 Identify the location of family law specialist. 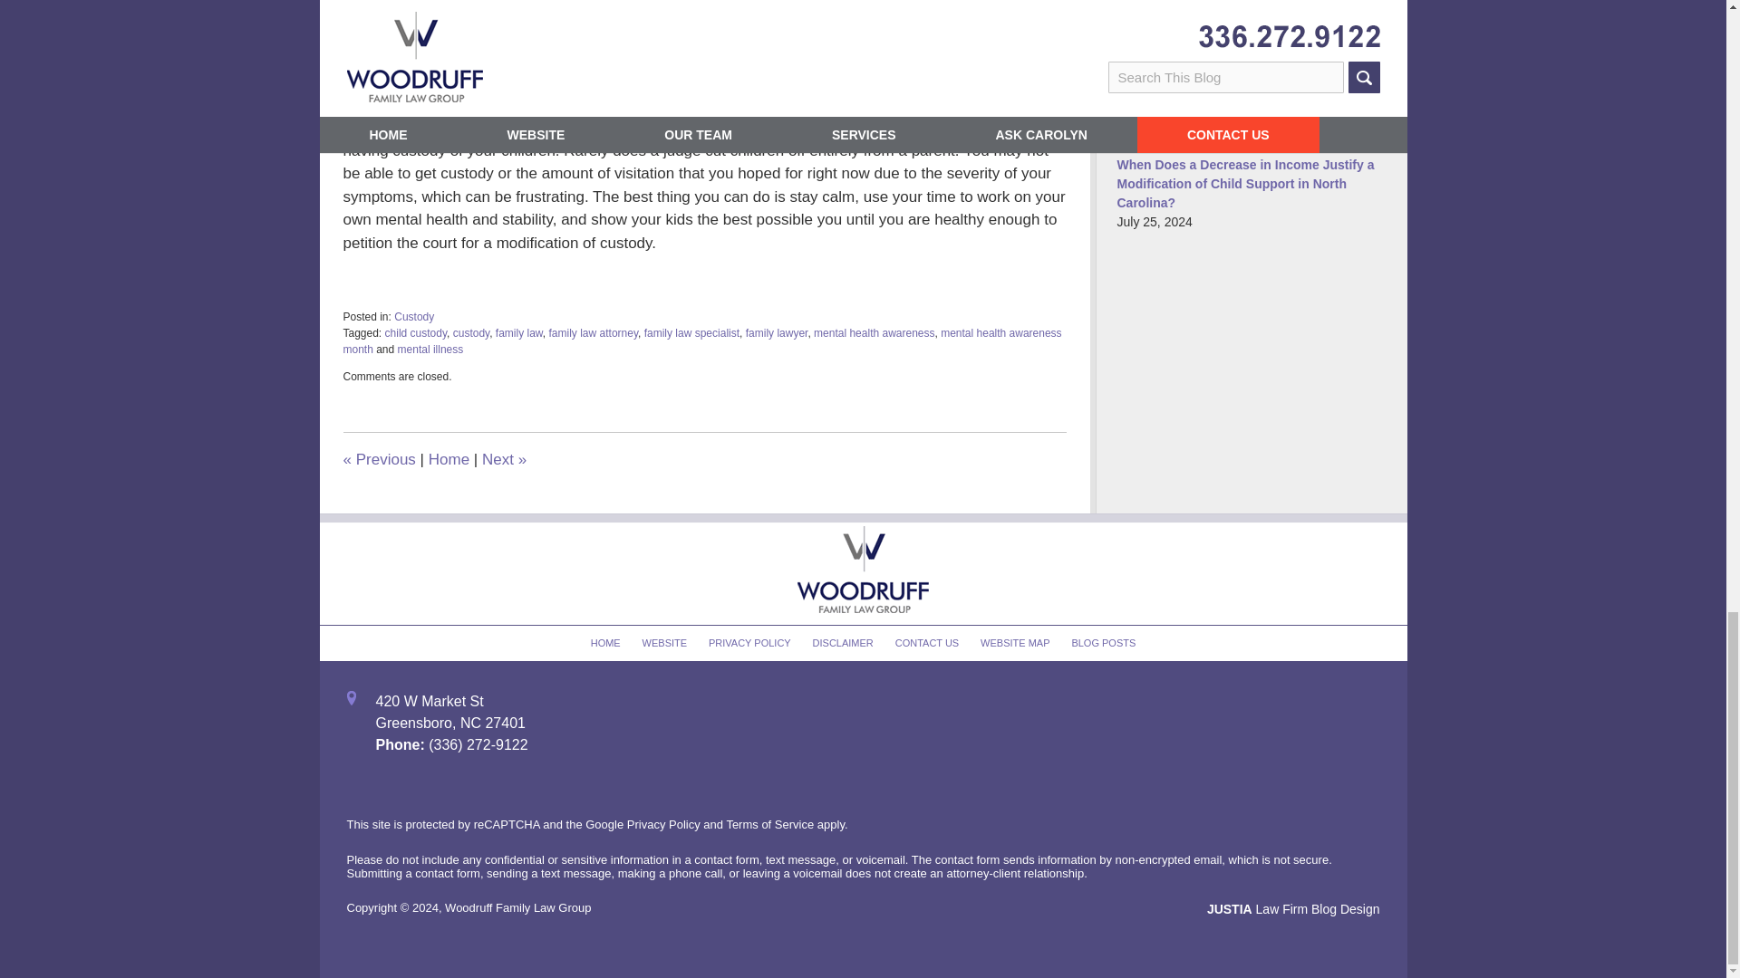
(691, 332).